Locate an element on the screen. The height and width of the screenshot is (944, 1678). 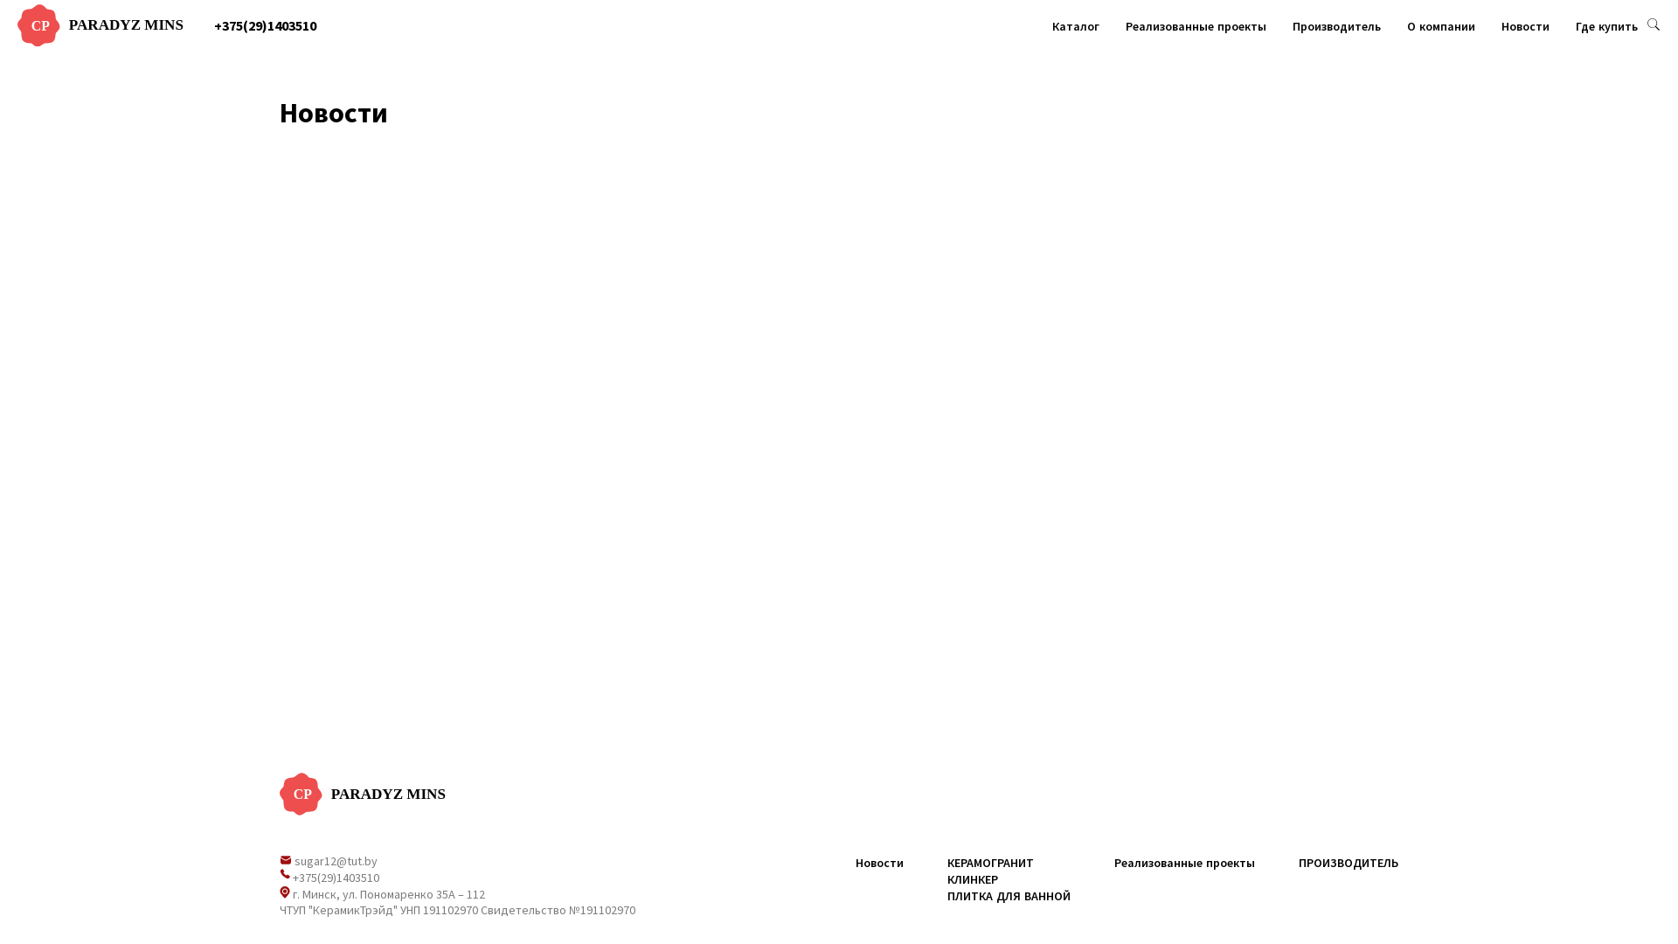
sugar12@tut.by is located at coordinates (336, 861).